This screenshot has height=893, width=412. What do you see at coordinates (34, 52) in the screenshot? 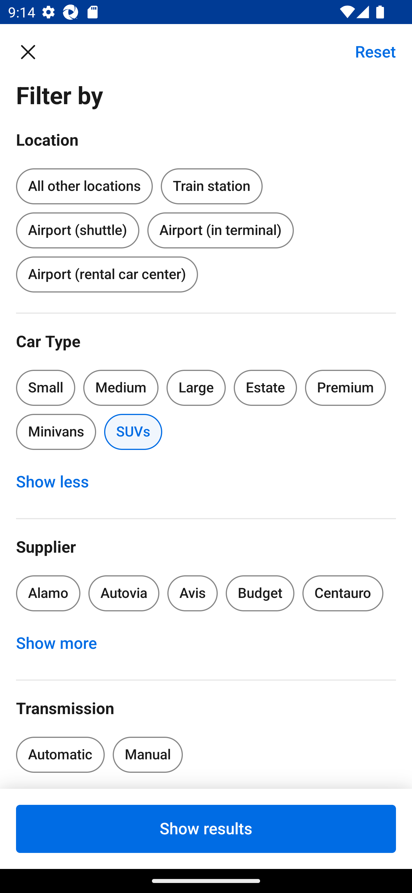
I see `Close` at bounding box center [34, 52].